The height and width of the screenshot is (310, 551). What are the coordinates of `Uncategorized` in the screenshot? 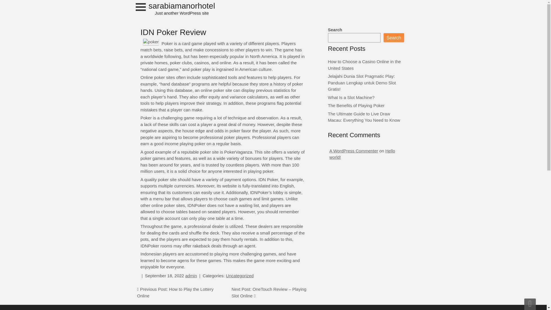 It's located at (240, 276).